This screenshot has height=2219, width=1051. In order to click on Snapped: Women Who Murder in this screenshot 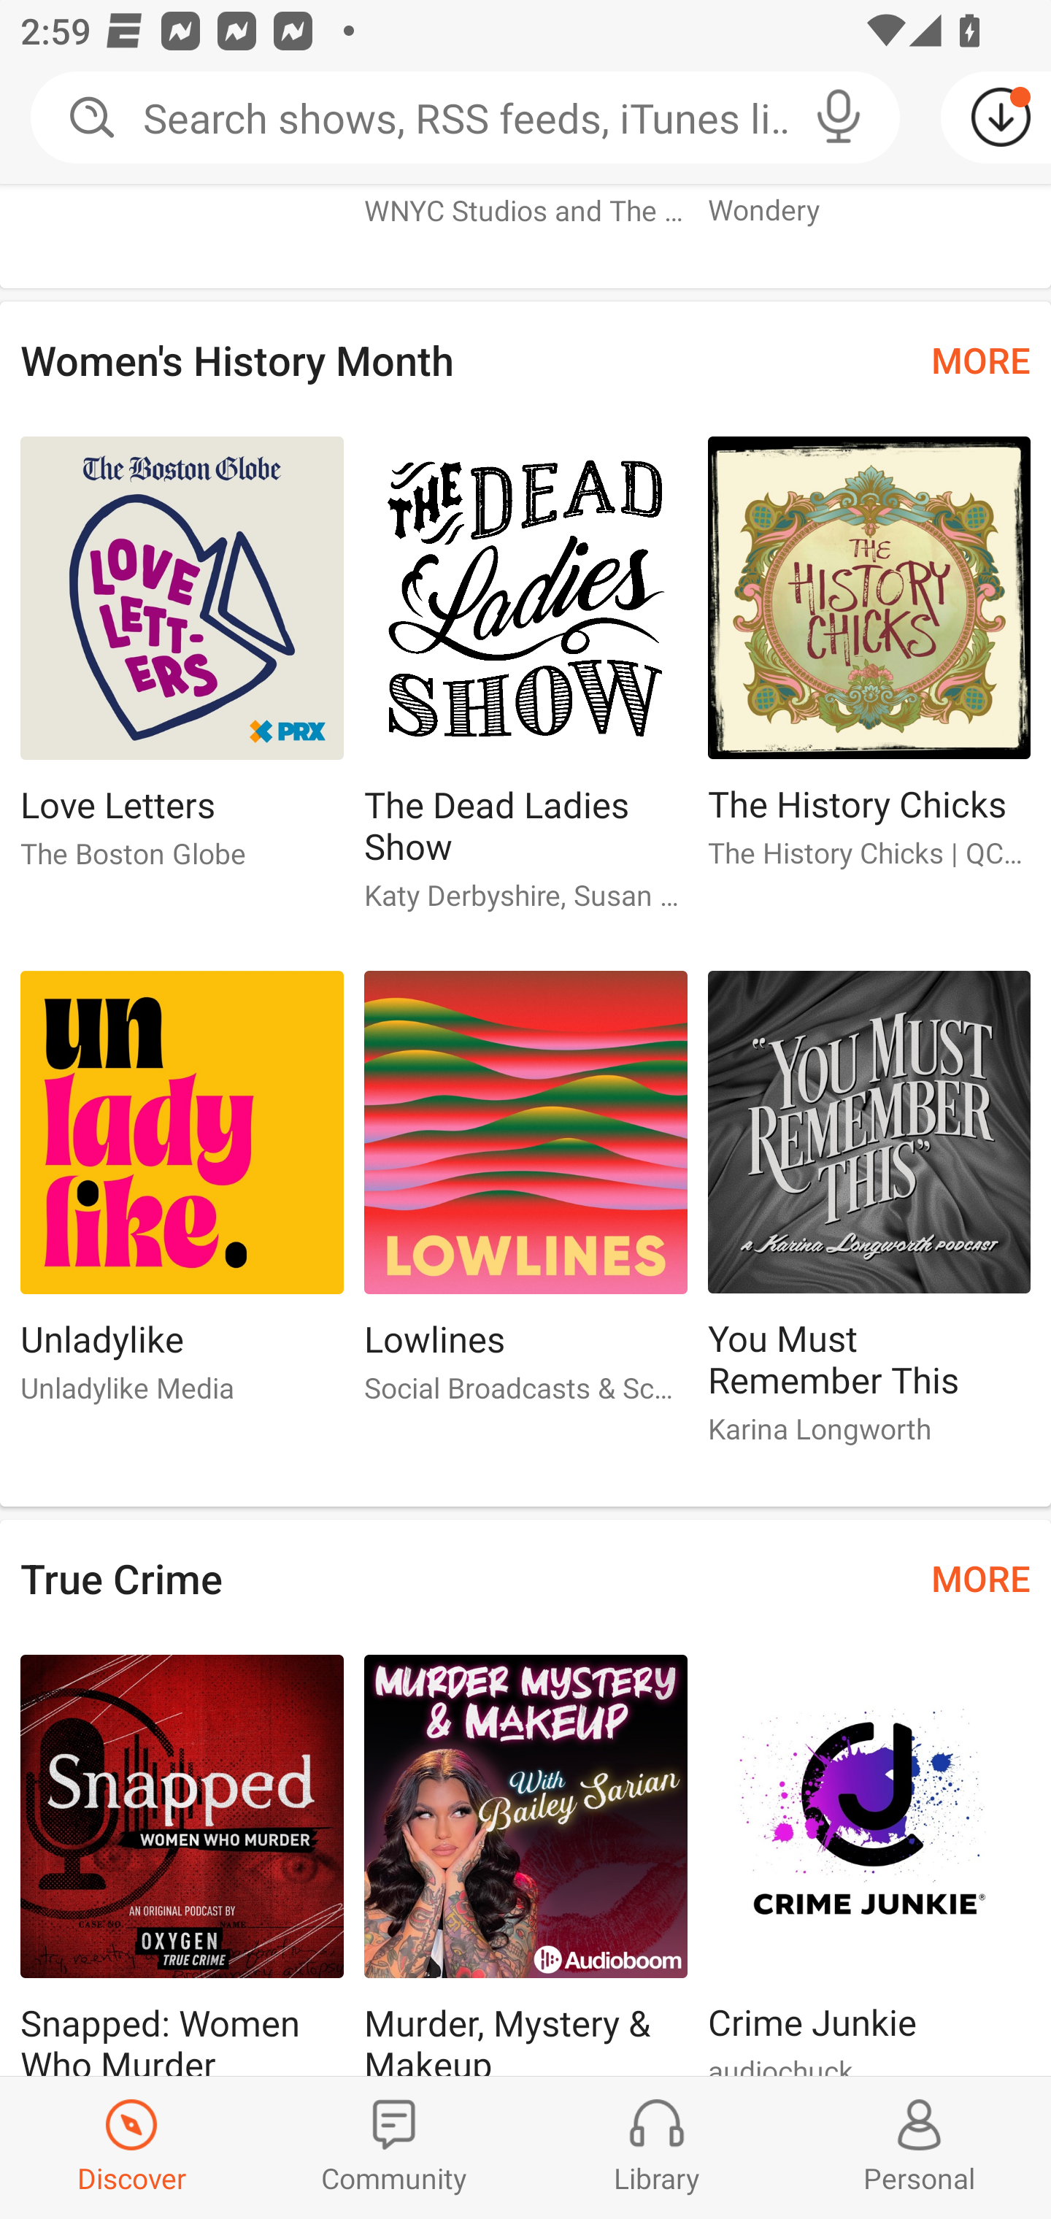, I will do `click(181, 1866)`.